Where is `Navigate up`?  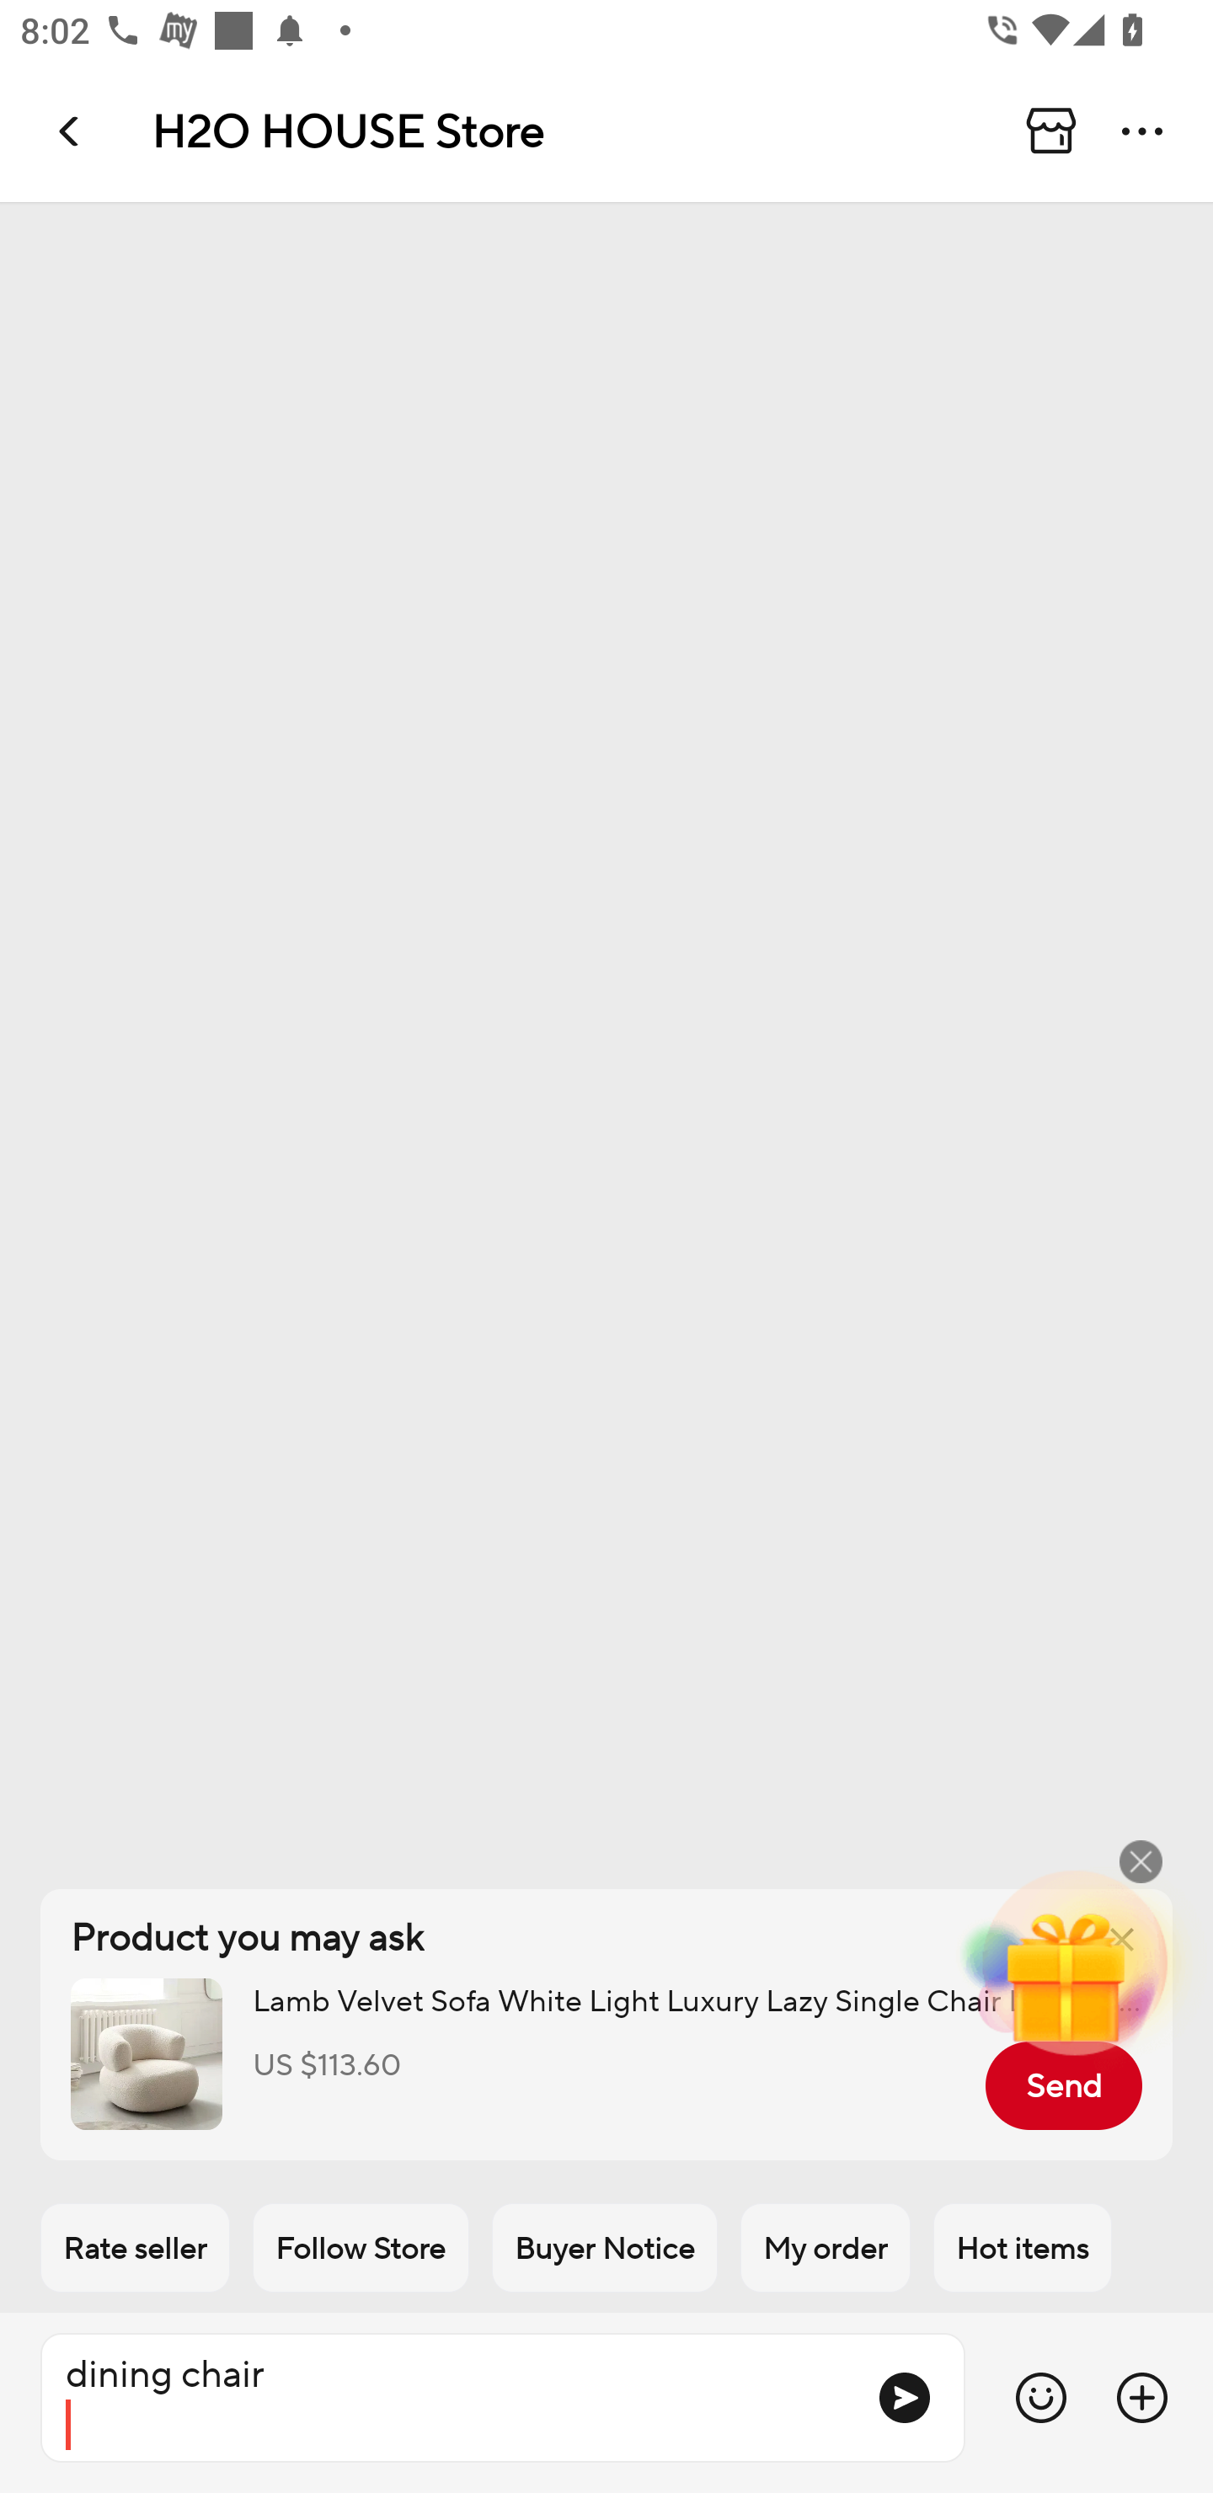 Navigate up is located at coordinates (71, 131).